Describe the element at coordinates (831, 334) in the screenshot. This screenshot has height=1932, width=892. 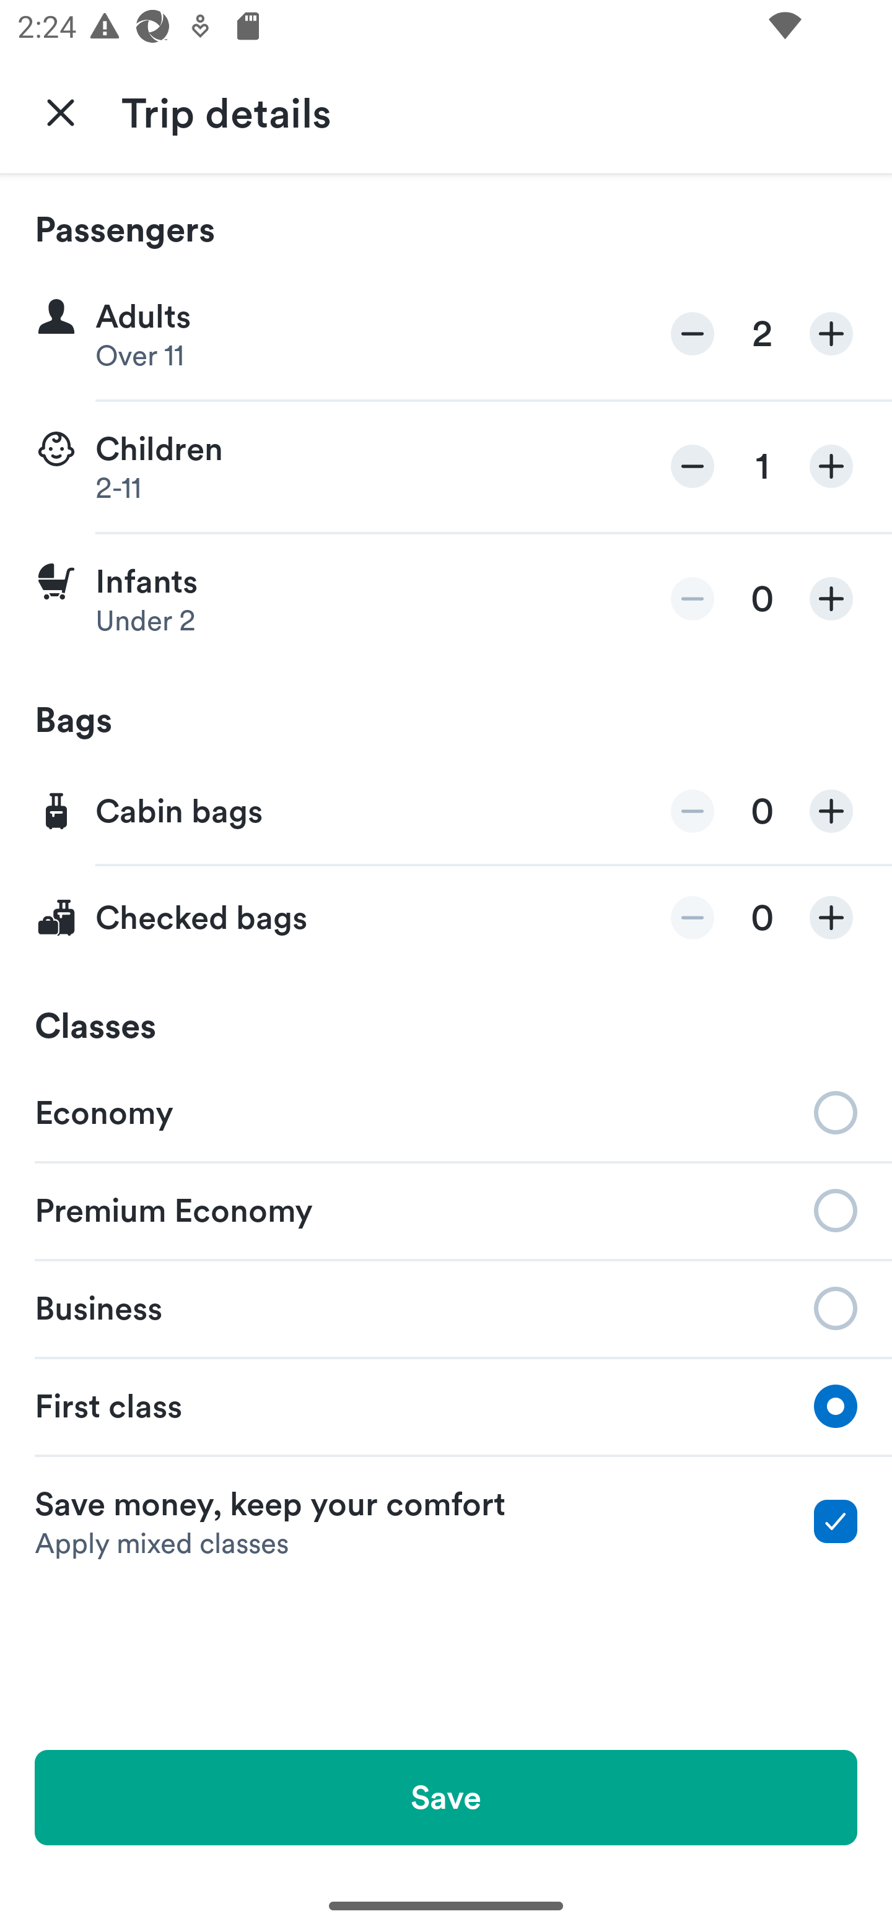
I see `Add` at that location.